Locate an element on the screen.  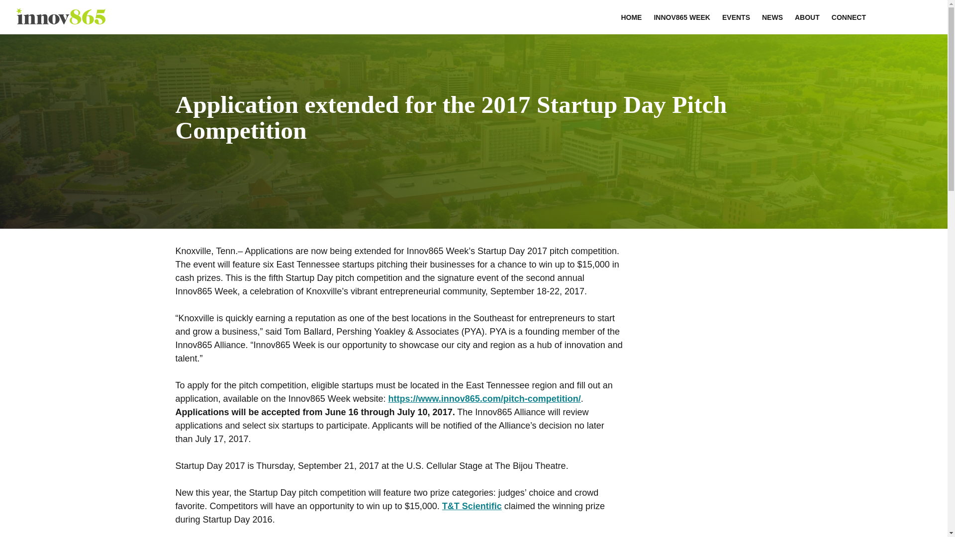
HOME is located at coordinates (631, 17).